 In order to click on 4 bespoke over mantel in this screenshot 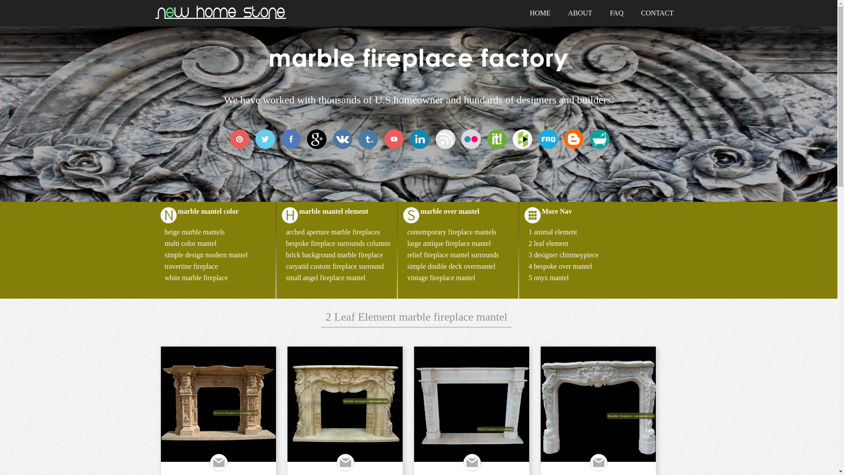, I will do `click(560, 267)`.